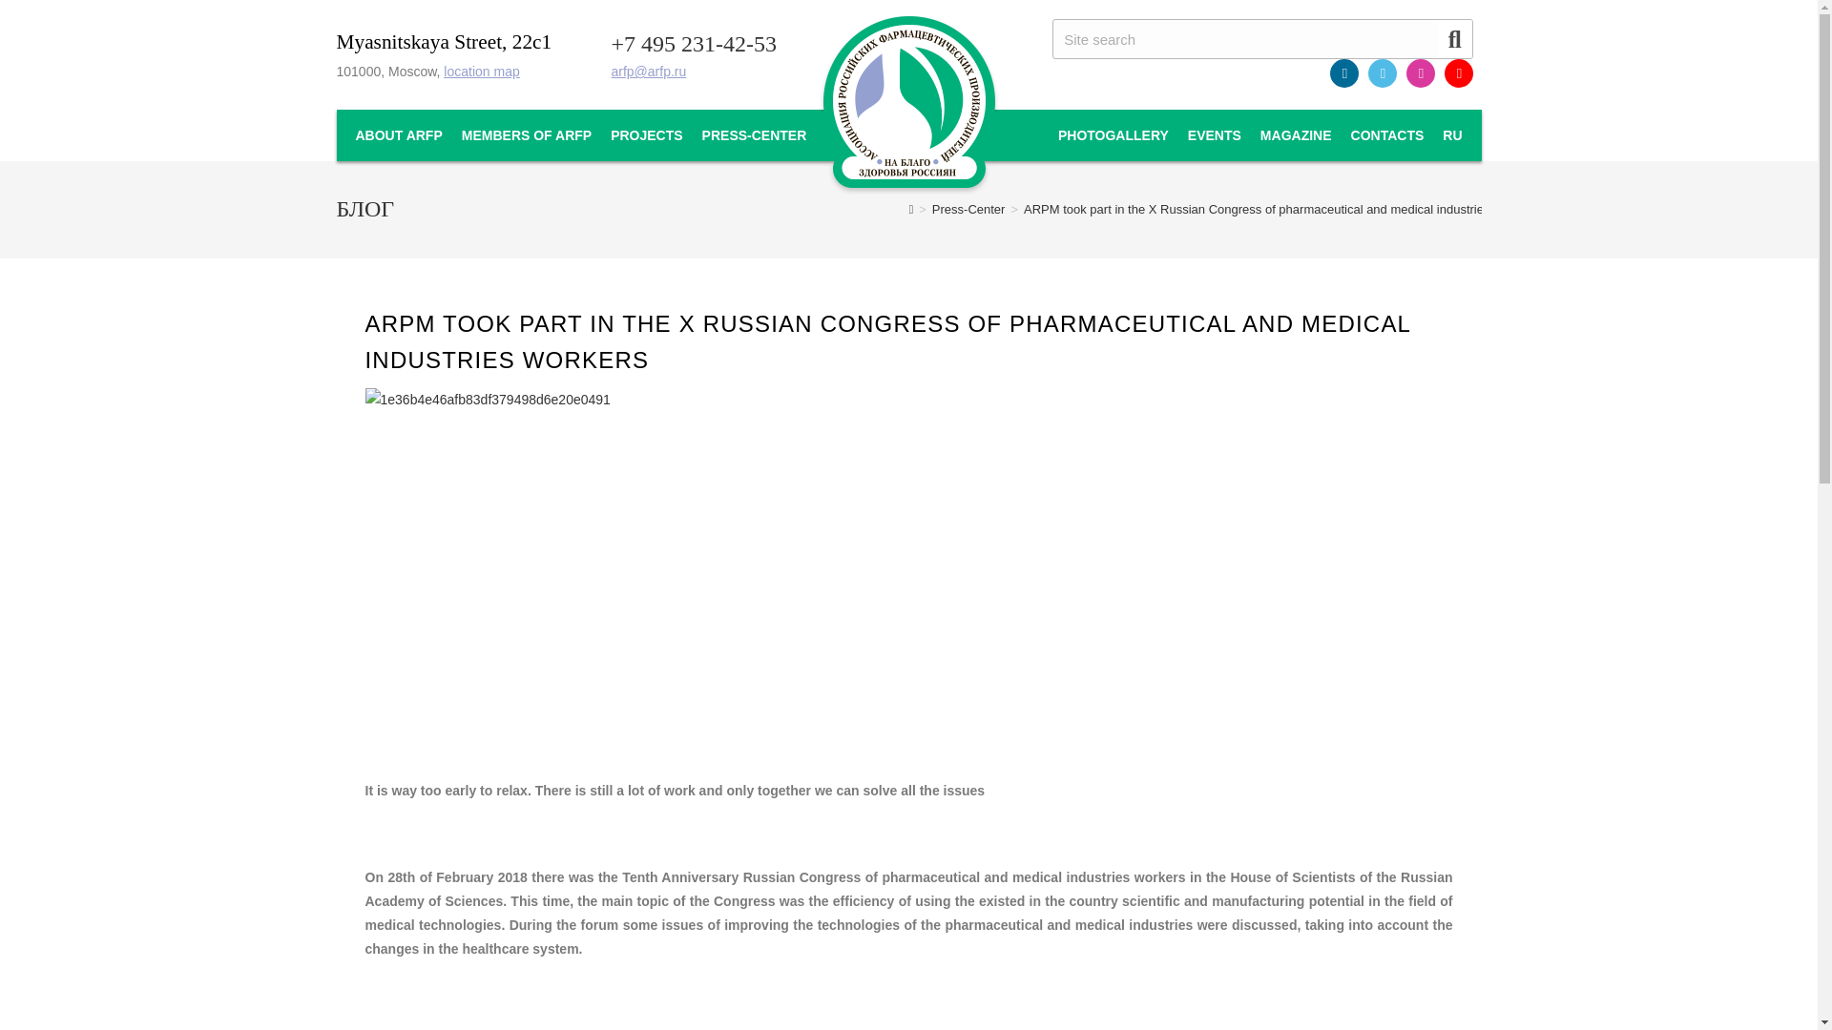 The image size is (1832, 1030). What do you see at coordinates (754, 135) in the screenshot?
I see `PRESS-CENTER` at bounding box center [754, 135].